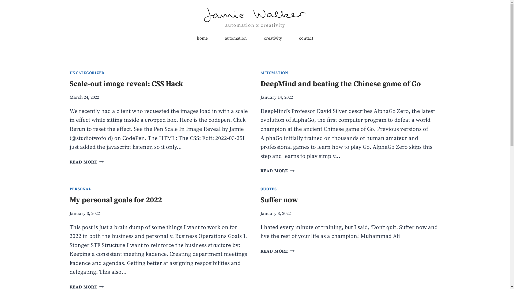 The height and width of the screenshot is (289, 514). I want to click on UNCATEGORIZED, so click(87, 73).